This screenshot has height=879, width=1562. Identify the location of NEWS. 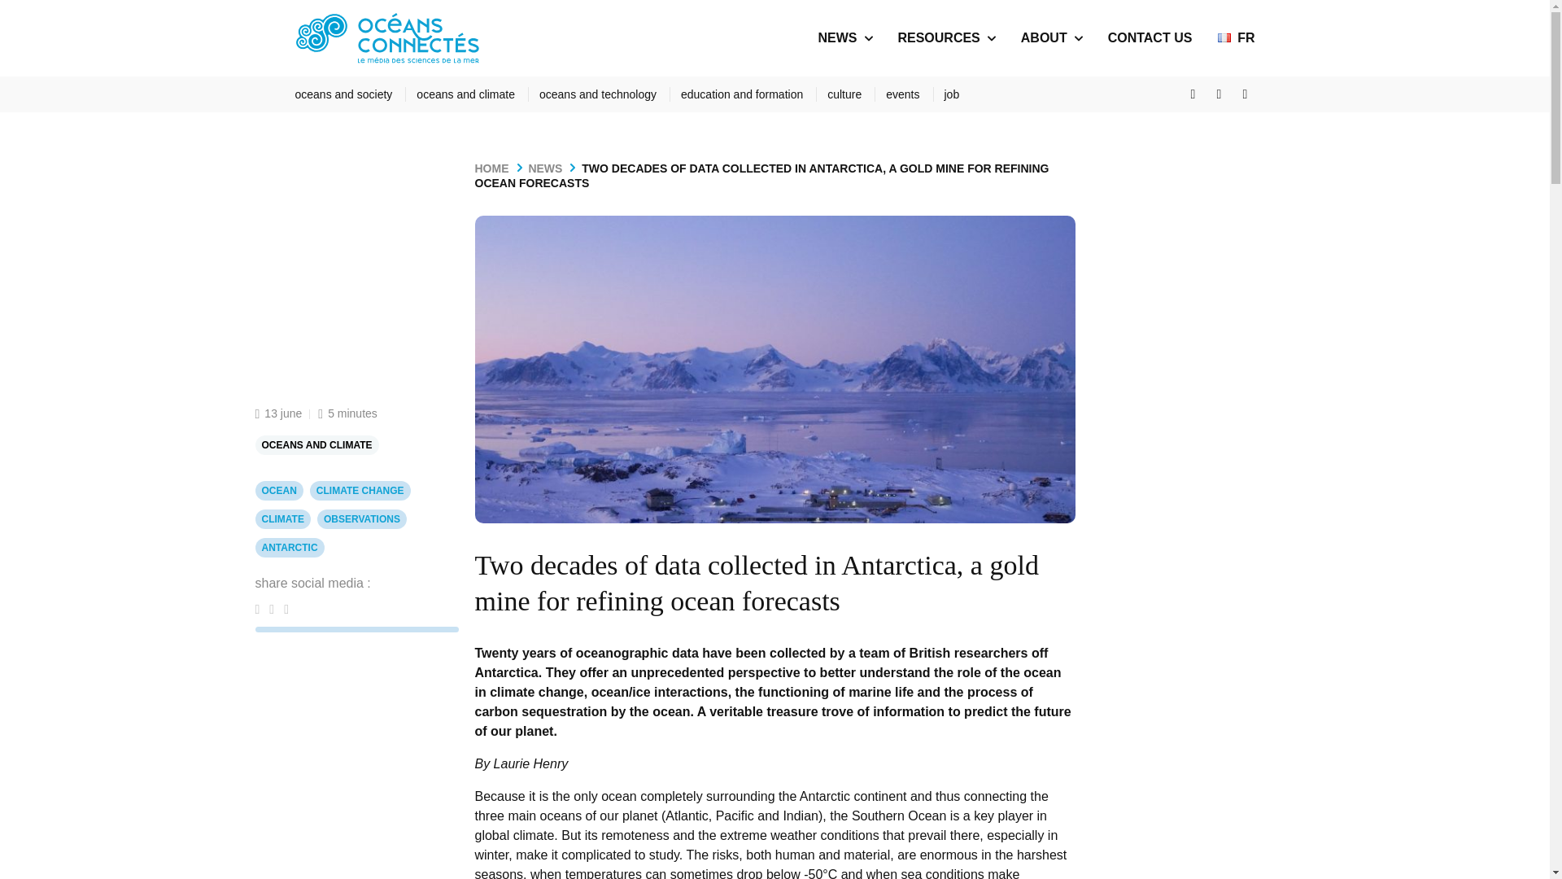
(836, 37).